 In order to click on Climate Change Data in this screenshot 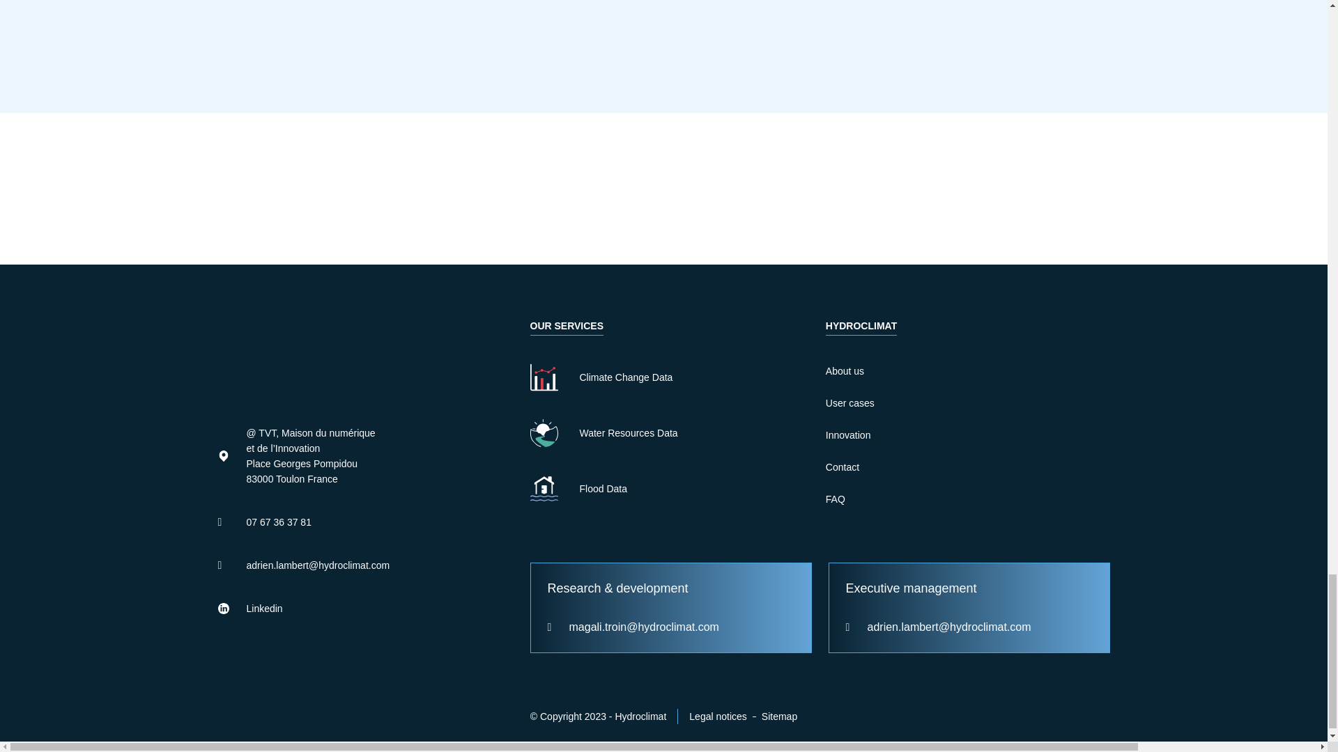, I will do `click(677, 377)`.